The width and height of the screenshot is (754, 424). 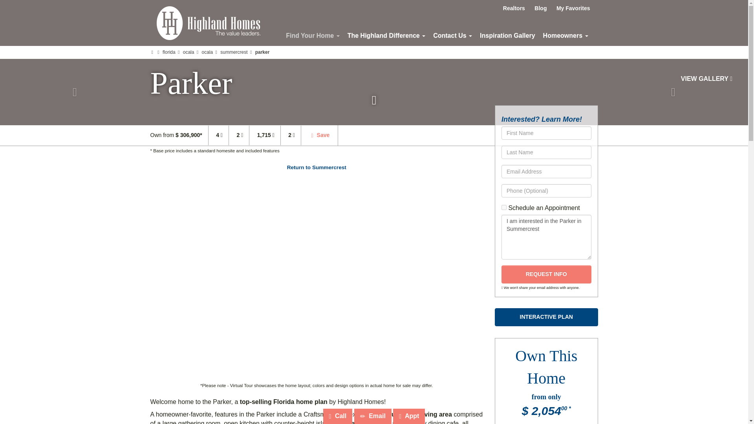 I want to click on My Favorites, so click(x=573, y=8).